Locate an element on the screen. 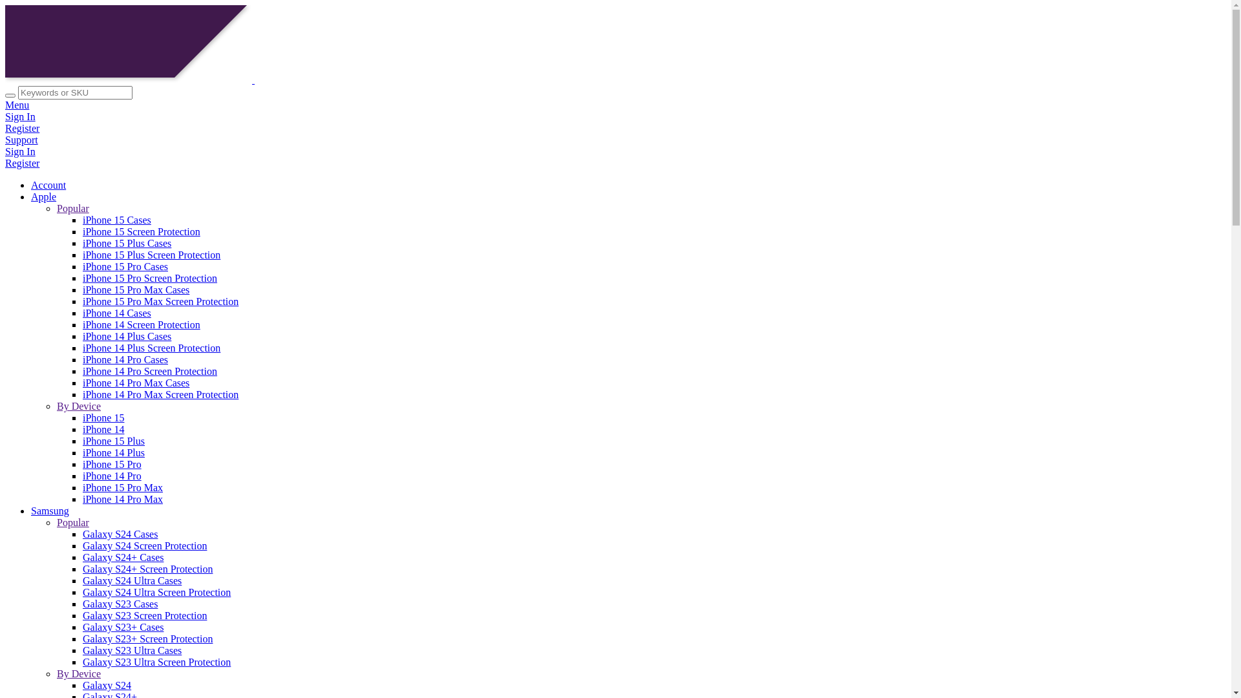 This screenshot has height=698, width=1241. Galaxy S24 Cases is located at coordinates (120, 534).